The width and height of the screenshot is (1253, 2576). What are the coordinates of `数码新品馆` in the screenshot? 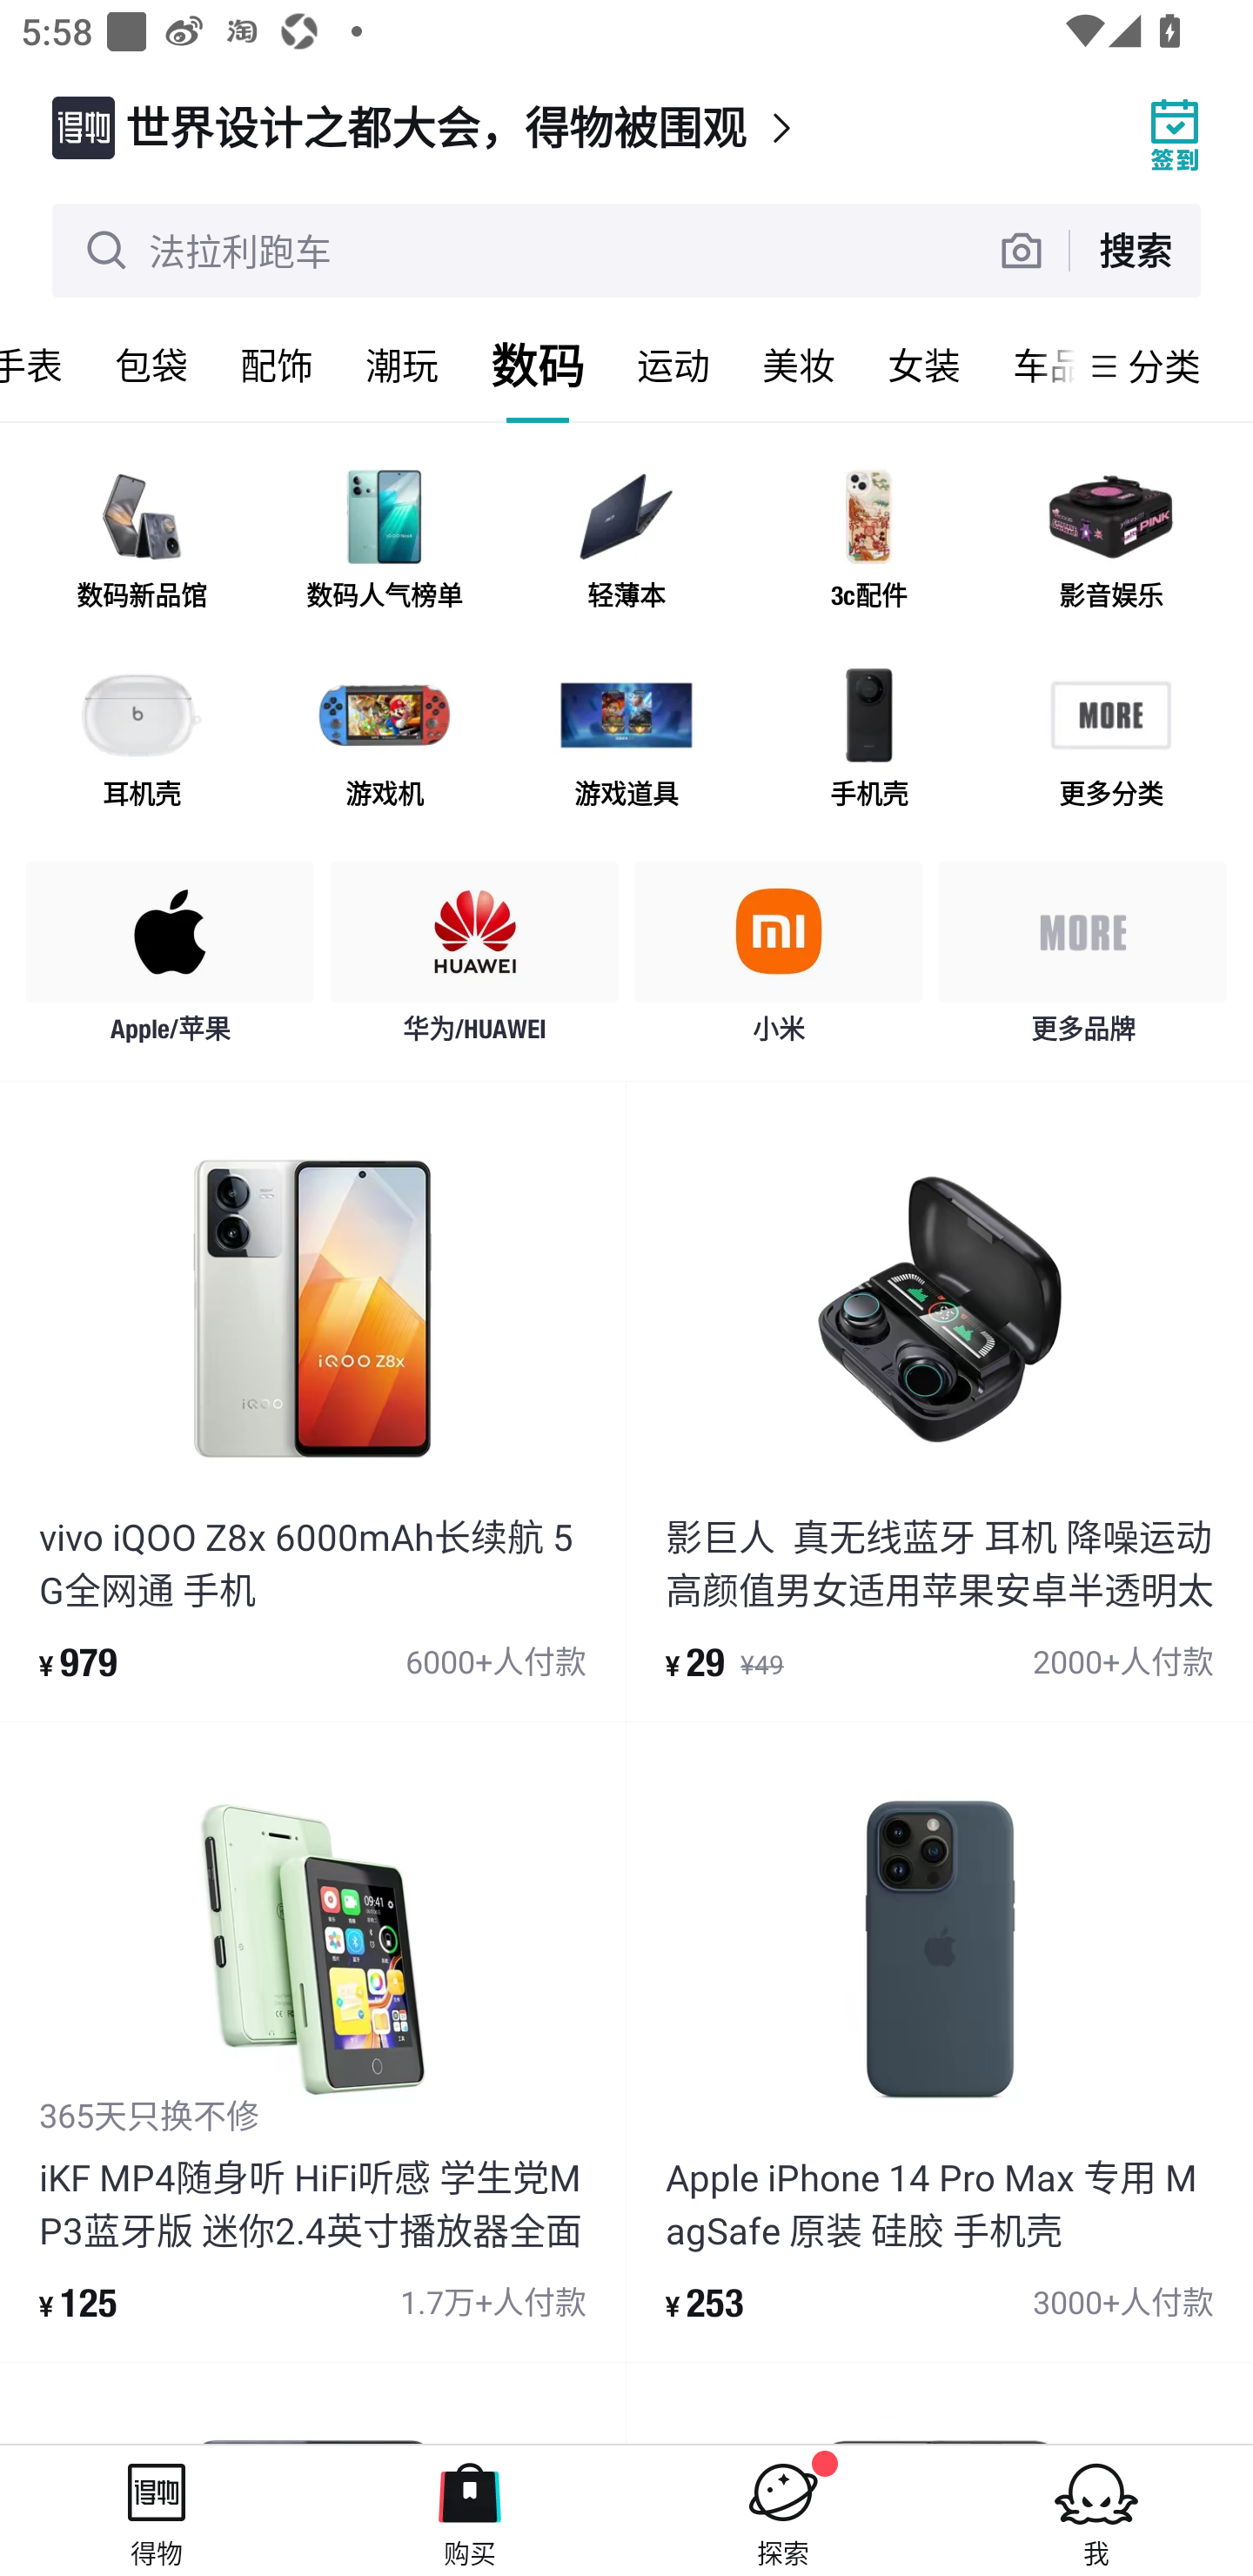 It's located at (142, 542).